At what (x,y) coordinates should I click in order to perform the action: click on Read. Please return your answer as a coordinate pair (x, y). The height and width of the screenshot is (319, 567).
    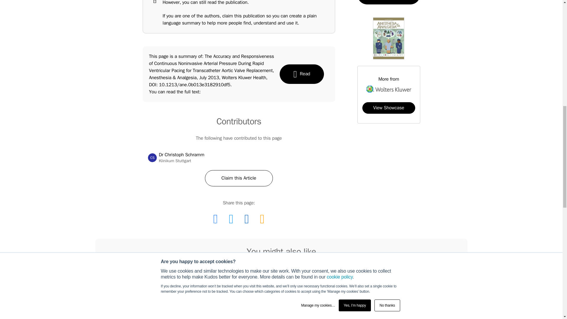
    Looking at the image, I should click on (262, 219).